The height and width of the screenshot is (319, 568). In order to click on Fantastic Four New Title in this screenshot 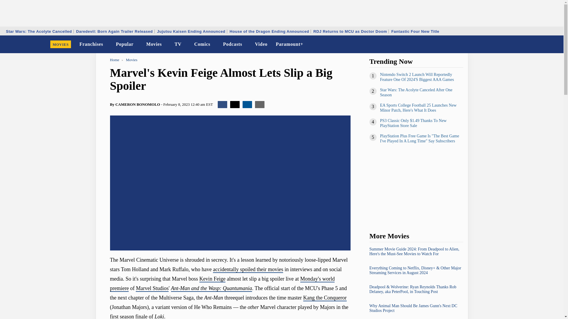, I will do `click(415, 31)`.